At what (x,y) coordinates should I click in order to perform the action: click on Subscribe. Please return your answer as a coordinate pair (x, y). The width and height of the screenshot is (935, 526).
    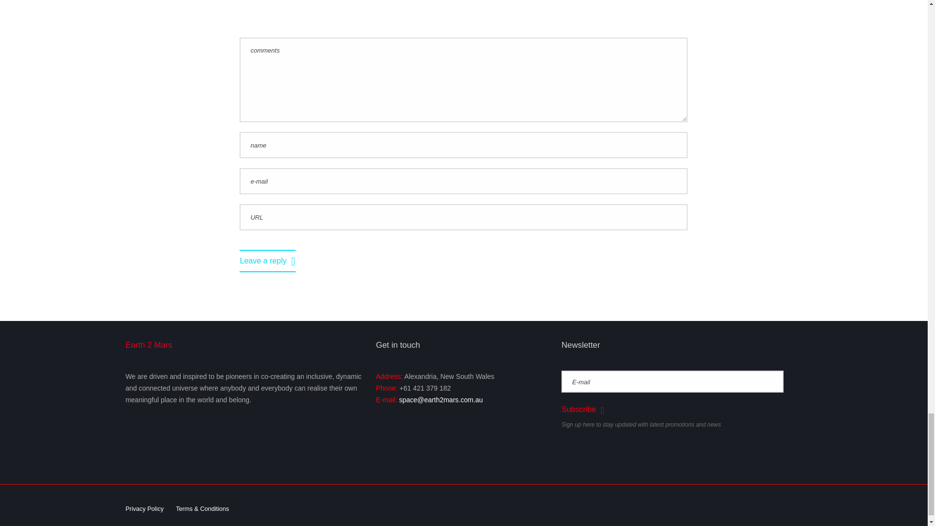
    Looking at the image, I should click on (582, 410).